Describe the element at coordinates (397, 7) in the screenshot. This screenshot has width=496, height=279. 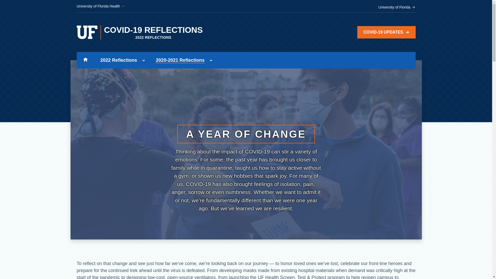
I see `University of Florida` at that location.